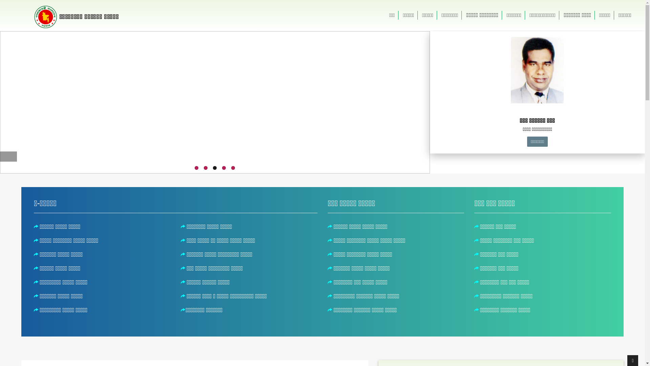 The width and height of the screenshot is (650, 366). I want to click on 4, so click(224, 168).